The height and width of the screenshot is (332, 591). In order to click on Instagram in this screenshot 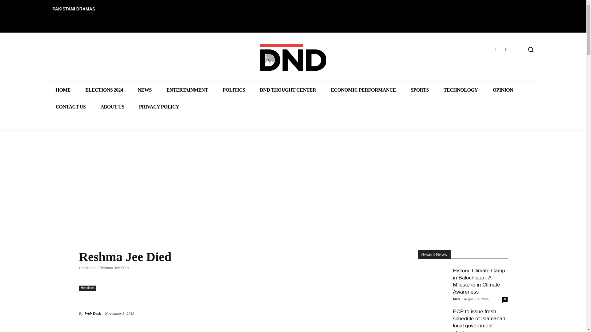, I will do `click(506, 49)`.